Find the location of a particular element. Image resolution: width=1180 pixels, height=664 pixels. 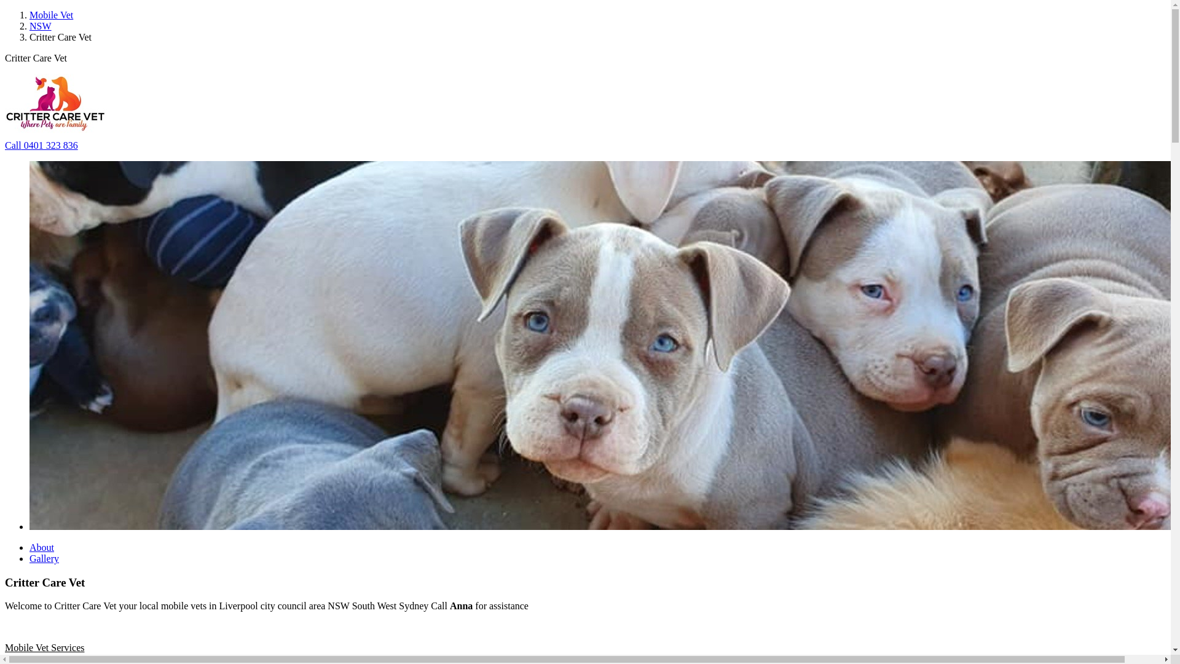

About is located at coordinates (42, 547).